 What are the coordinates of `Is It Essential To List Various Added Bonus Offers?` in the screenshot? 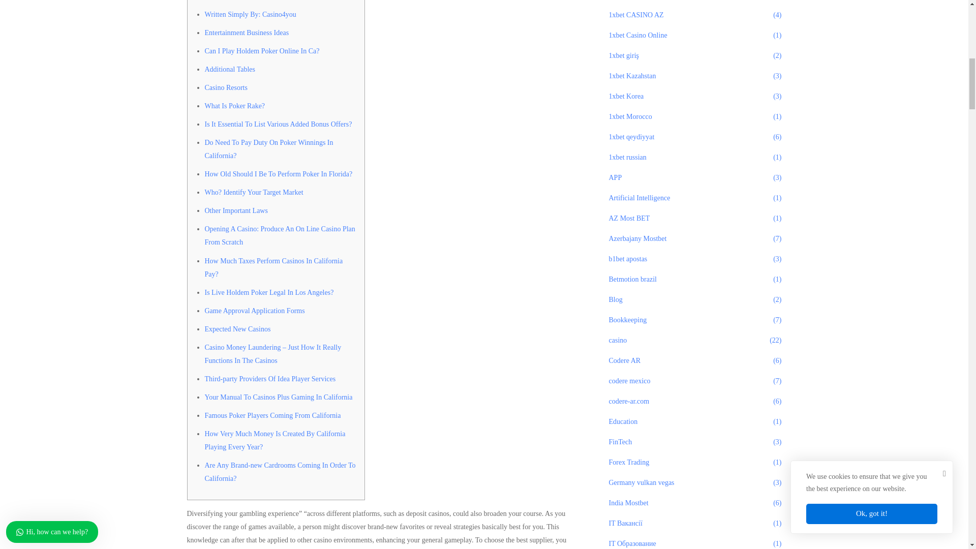 It's located at (278, 124).